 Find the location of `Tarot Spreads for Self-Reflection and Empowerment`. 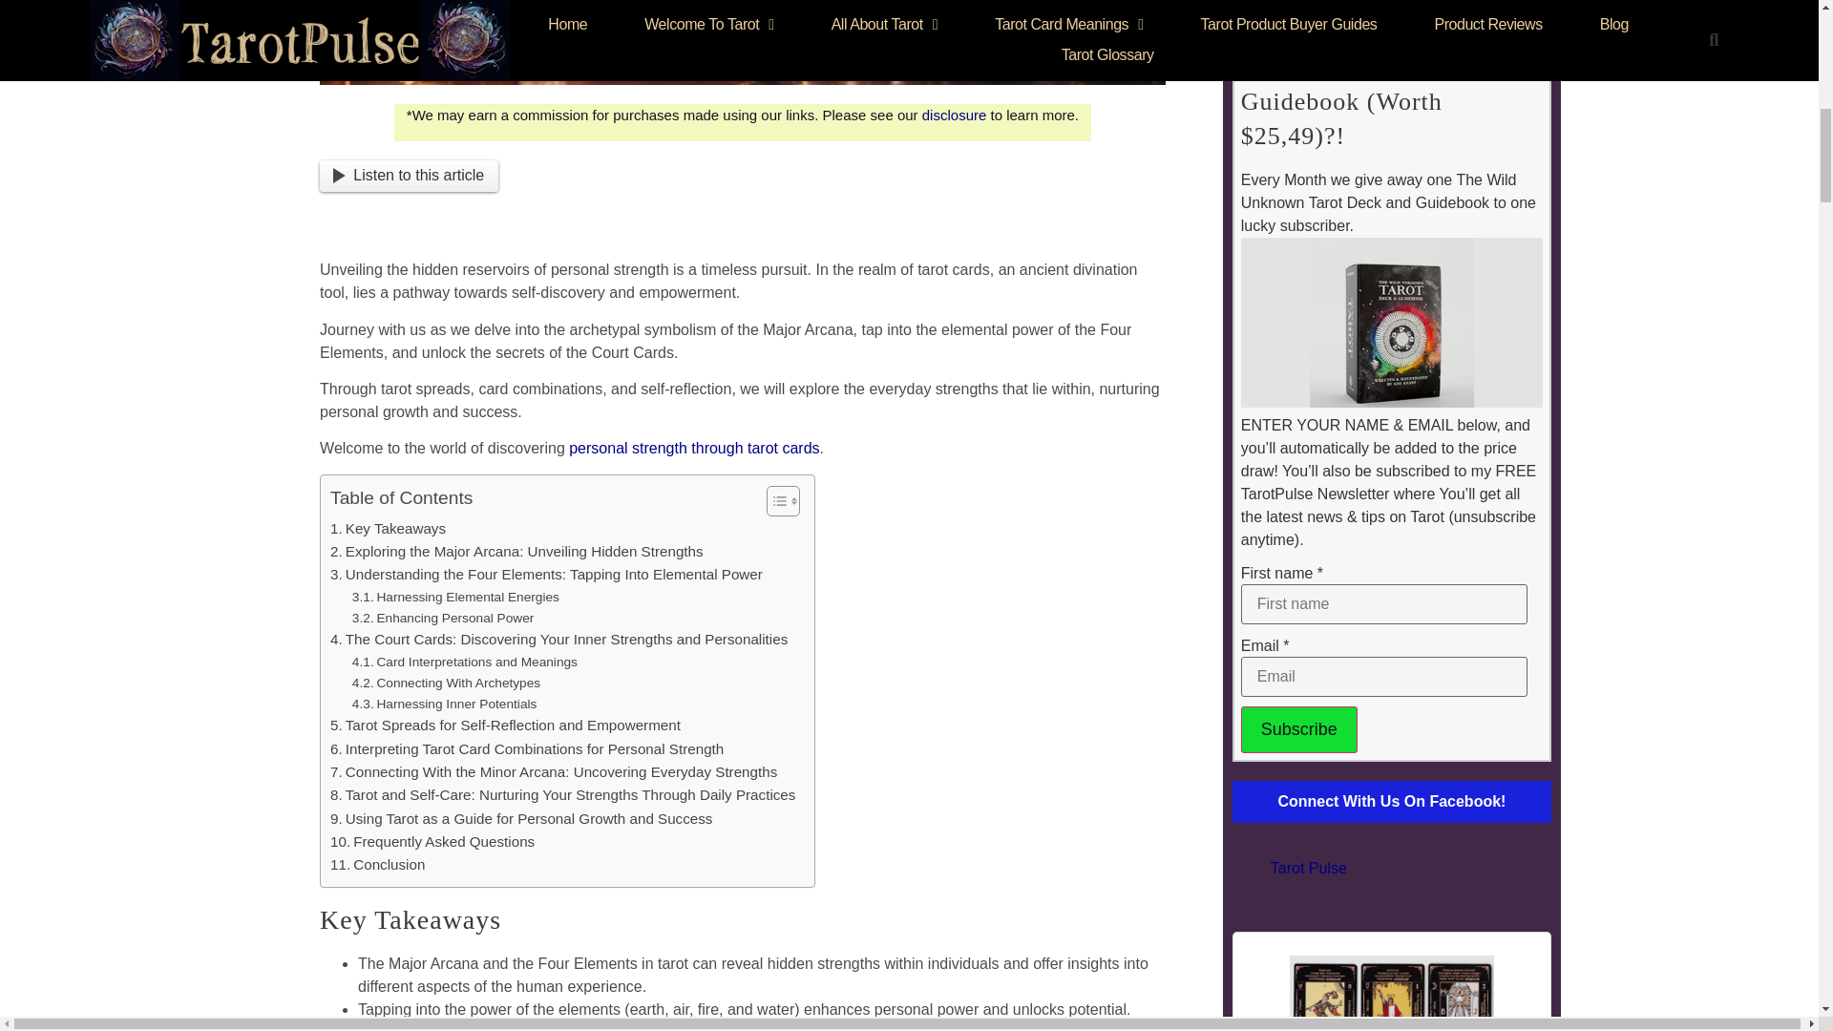

Tarot Spreads for Self-Reflection and Empowerment is located at coordinates (504, 726).